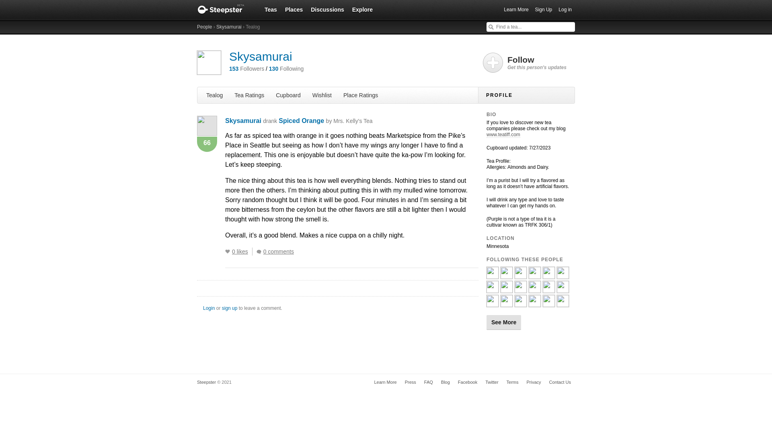 The width and height of the screenshot is (772, 434). Describe the element at coordinates (208, 308) in the screenshot. I see `Login` at that location.